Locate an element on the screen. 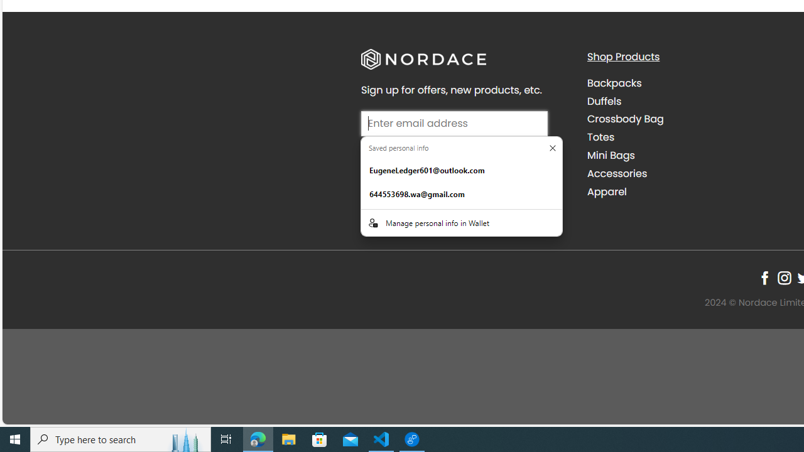  Totes is located at coordinates (690, 137).